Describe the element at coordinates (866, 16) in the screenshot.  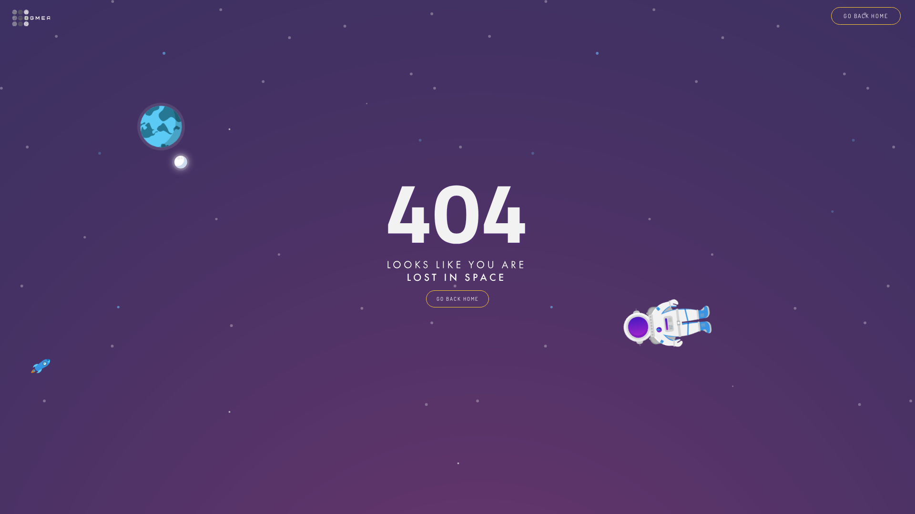
I see `GO BACK HOME` at that location.